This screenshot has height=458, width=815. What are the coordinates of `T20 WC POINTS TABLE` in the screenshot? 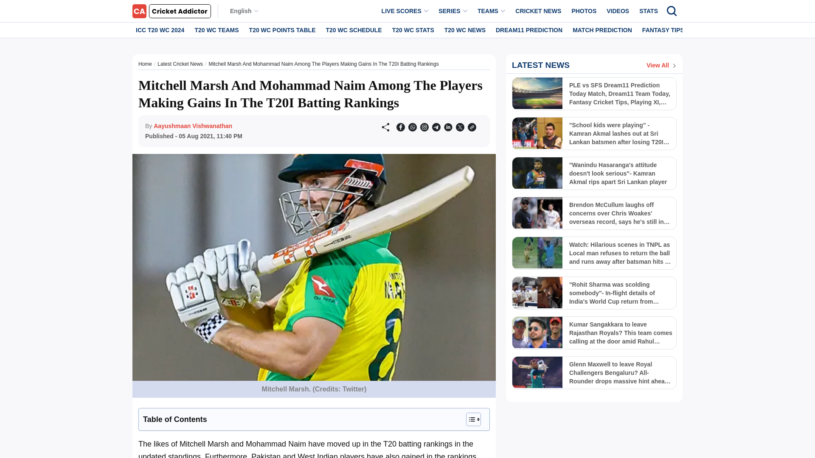 It's located at (283, 30).